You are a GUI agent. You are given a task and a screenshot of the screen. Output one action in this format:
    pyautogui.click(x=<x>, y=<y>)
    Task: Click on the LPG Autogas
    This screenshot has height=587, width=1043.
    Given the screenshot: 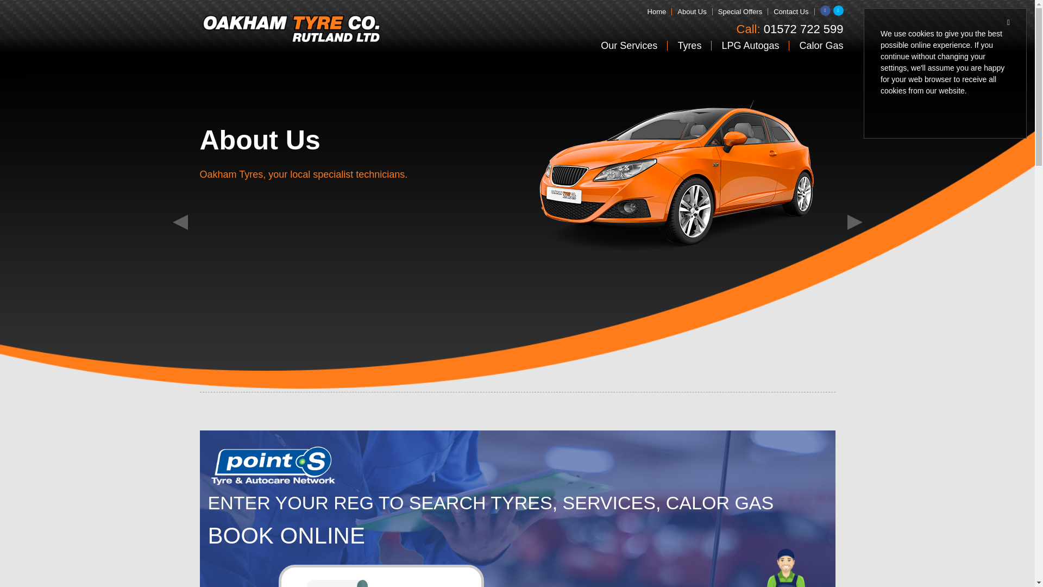 What is the action you would take?
    pyautogui.click(x=750, y=45)
    